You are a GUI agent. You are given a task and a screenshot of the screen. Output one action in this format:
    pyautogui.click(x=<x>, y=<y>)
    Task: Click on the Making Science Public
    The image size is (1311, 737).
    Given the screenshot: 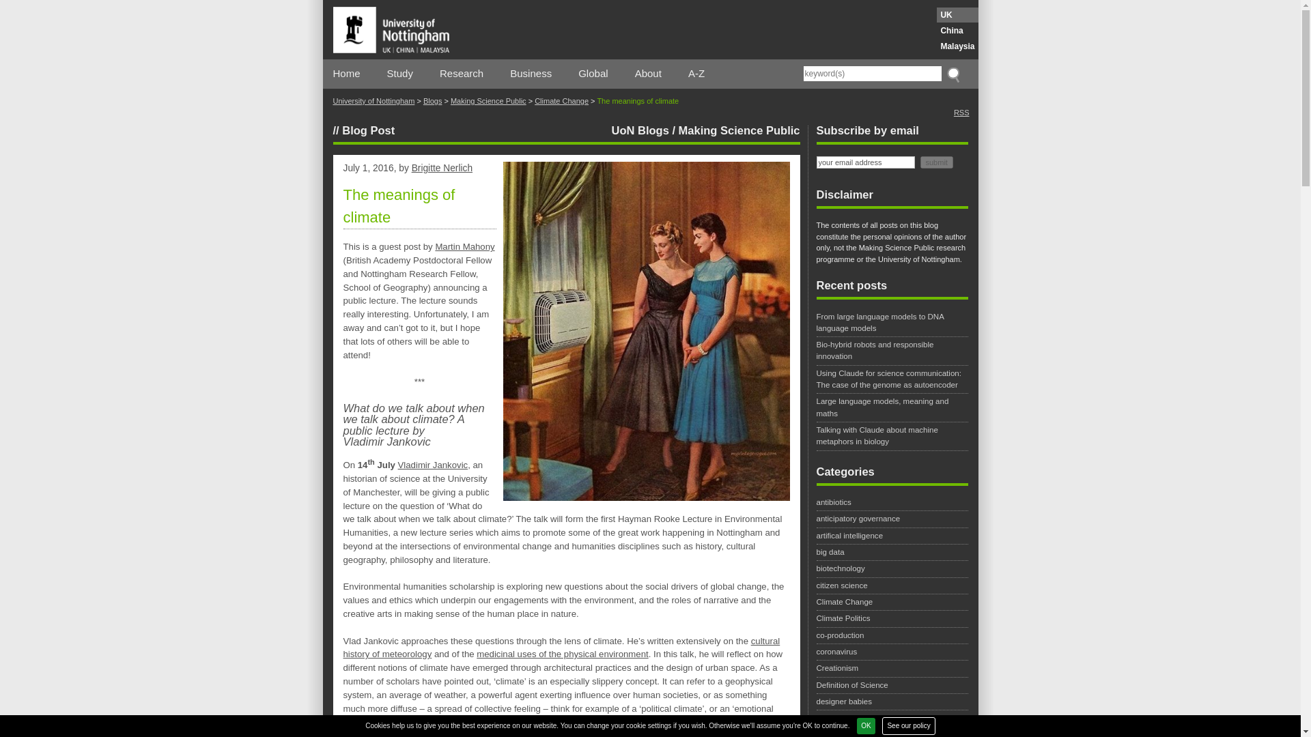 What is the action you would take?
    pyautogui.click(x=489, y=101)
    